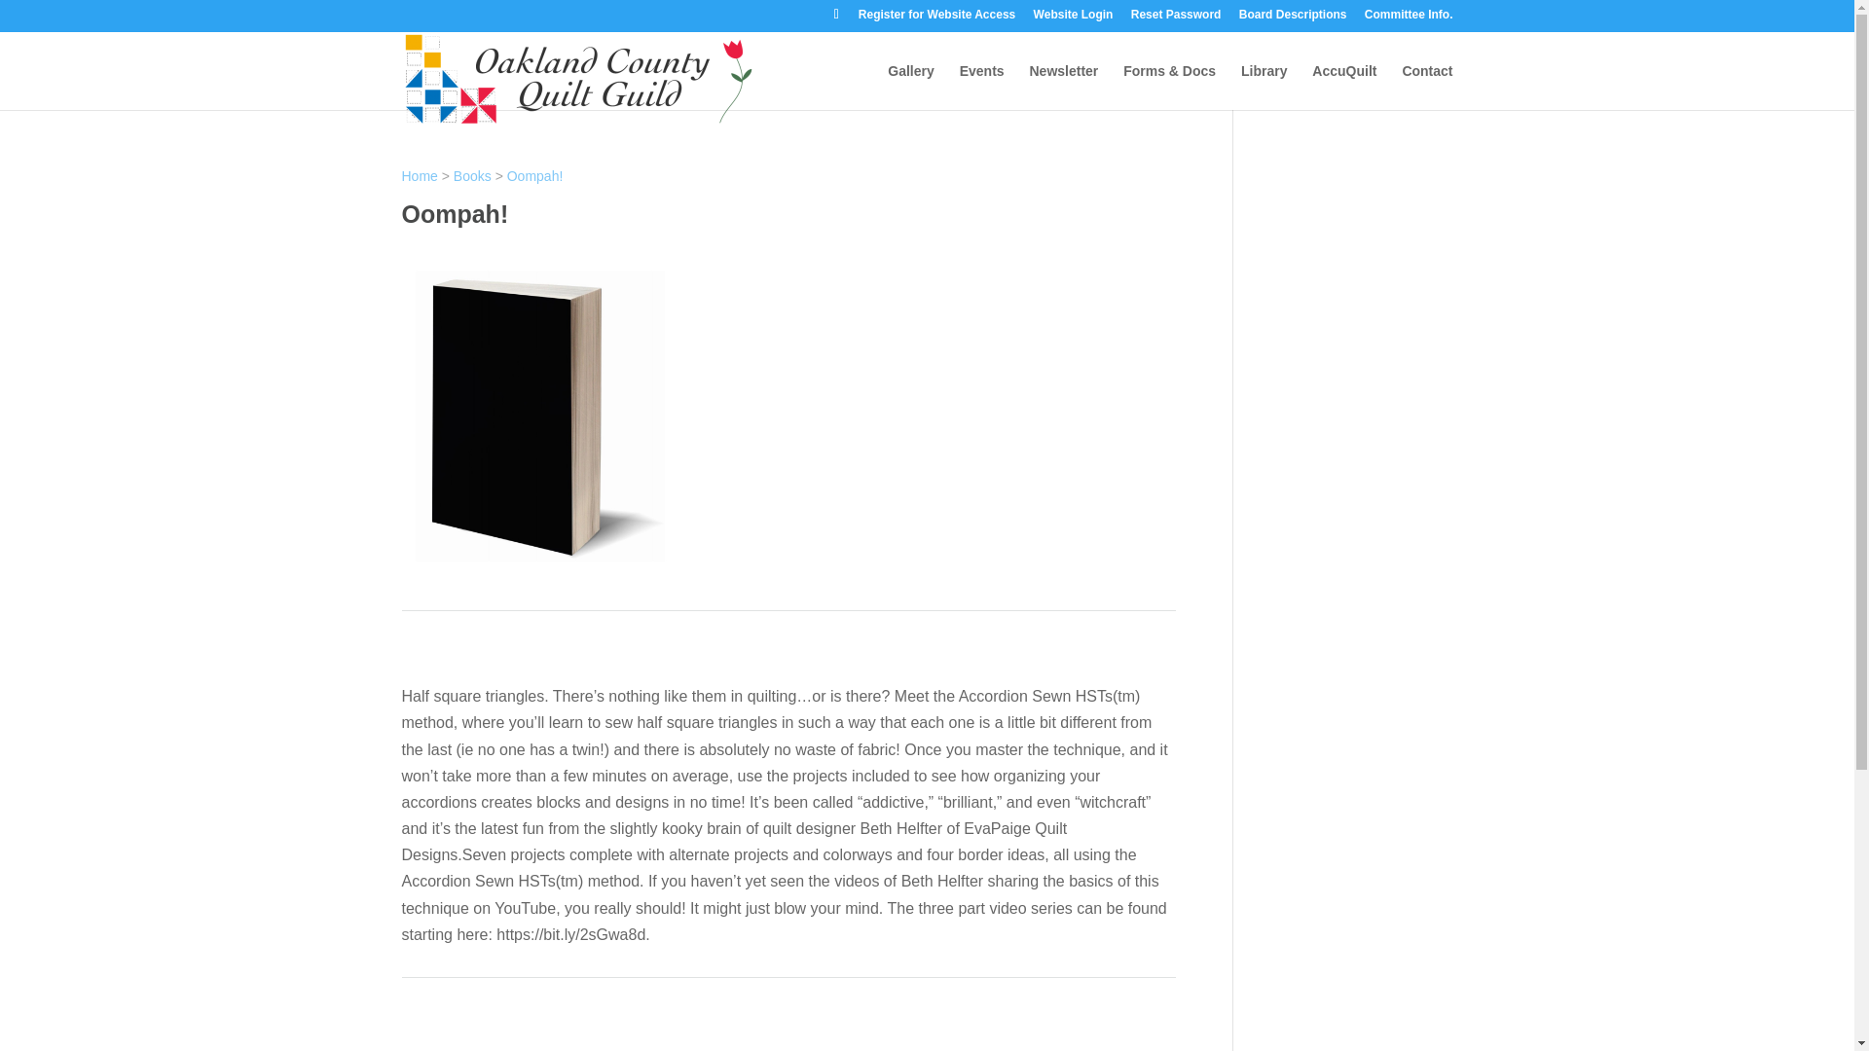 This screenshot has height=1051, width=1869. Describe the element at coordinates (1264, 87) in the screenshot. I see `Library` at that location.